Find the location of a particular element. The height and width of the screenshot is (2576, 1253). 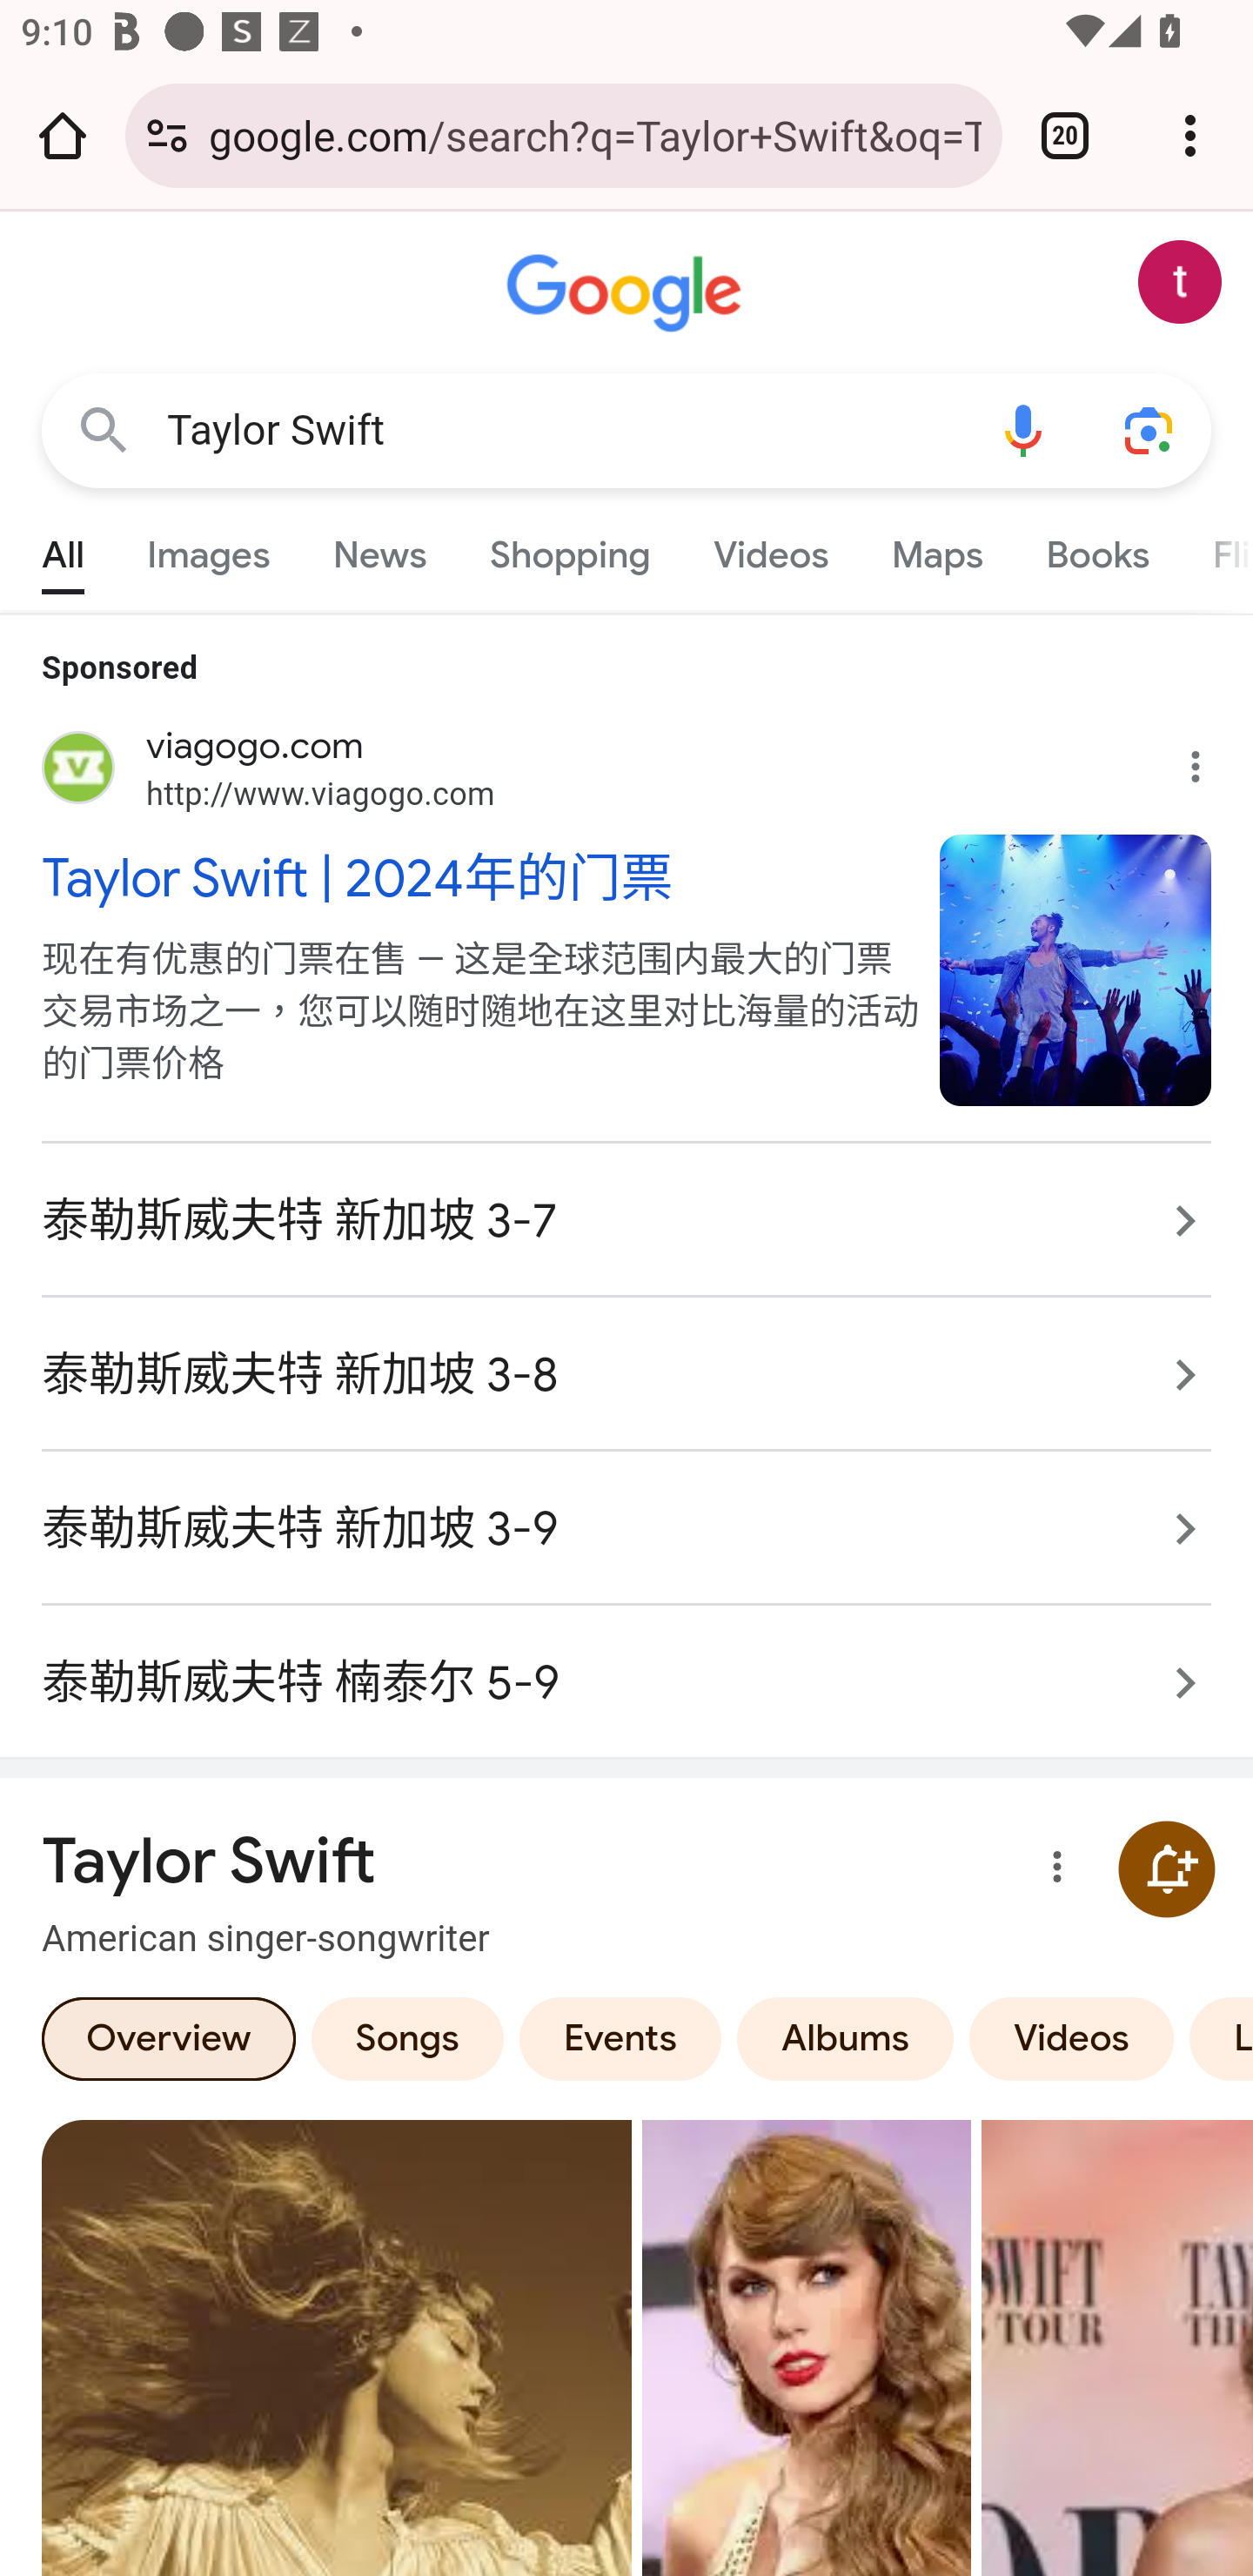

Overview is located at coordinates (169, 2037).